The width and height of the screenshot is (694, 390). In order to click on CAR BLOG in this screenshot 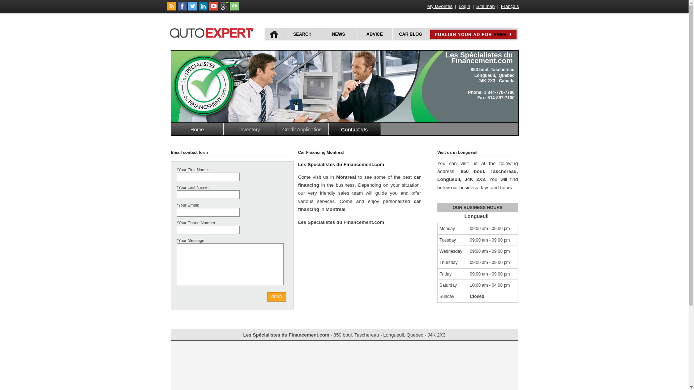, I will do `click(410, 34)`.